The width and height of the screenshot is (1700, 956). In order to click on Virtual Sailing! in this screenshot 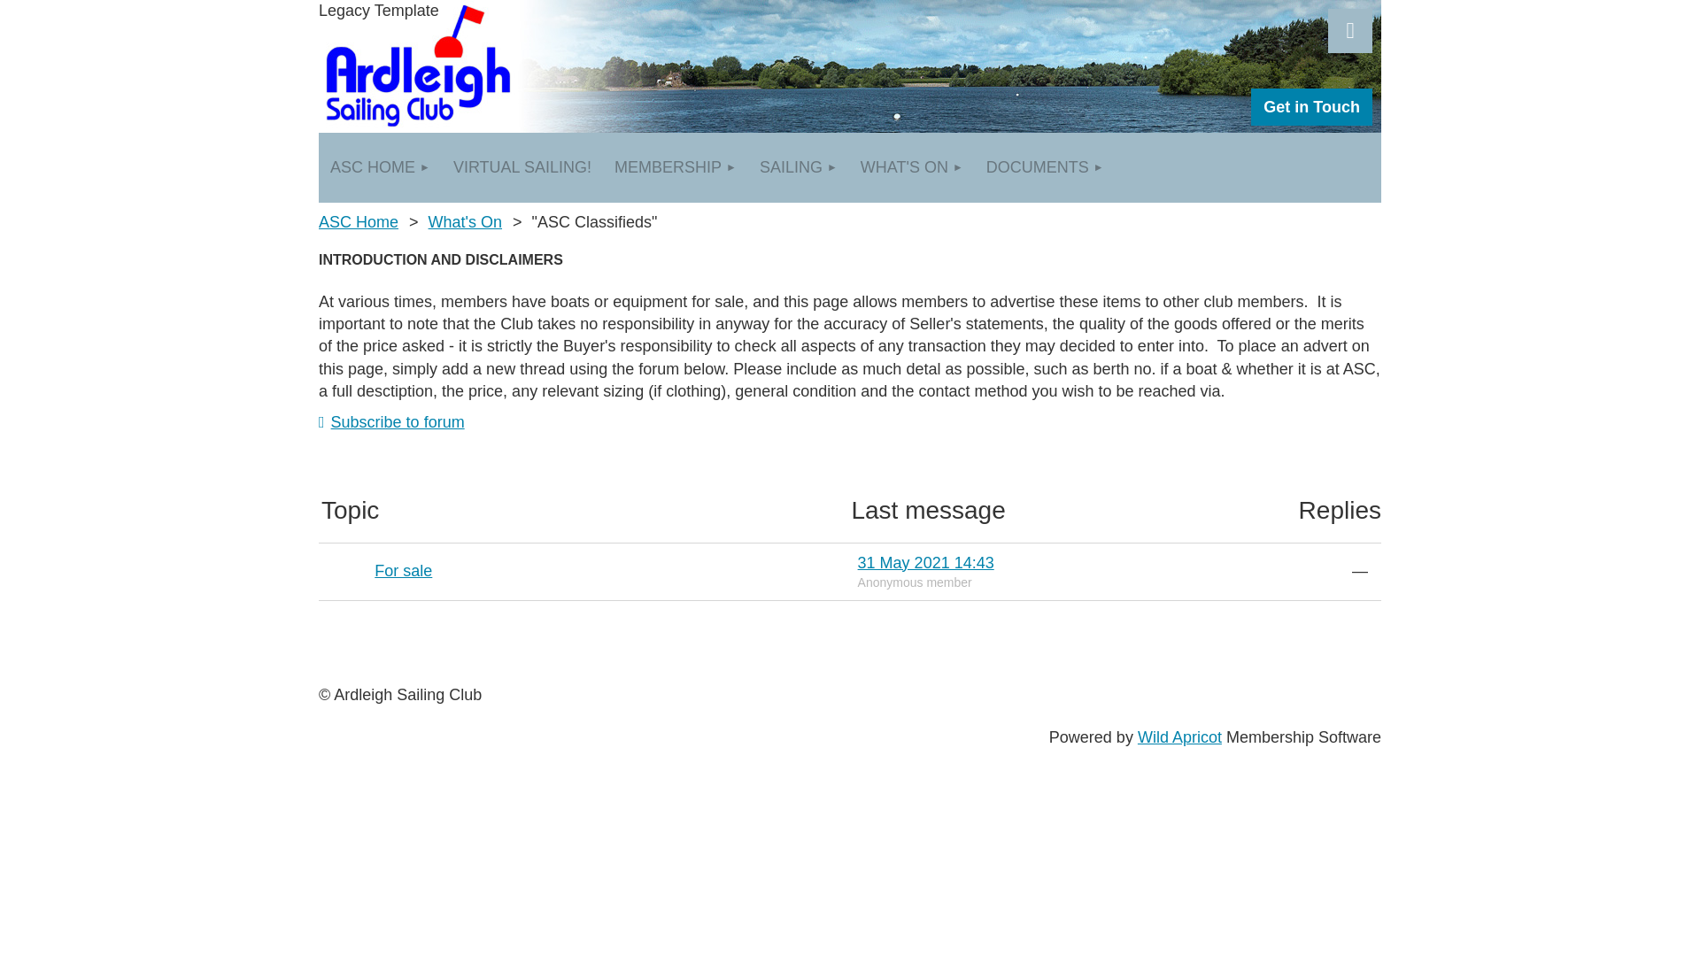, I will do `click(522, 167)`.